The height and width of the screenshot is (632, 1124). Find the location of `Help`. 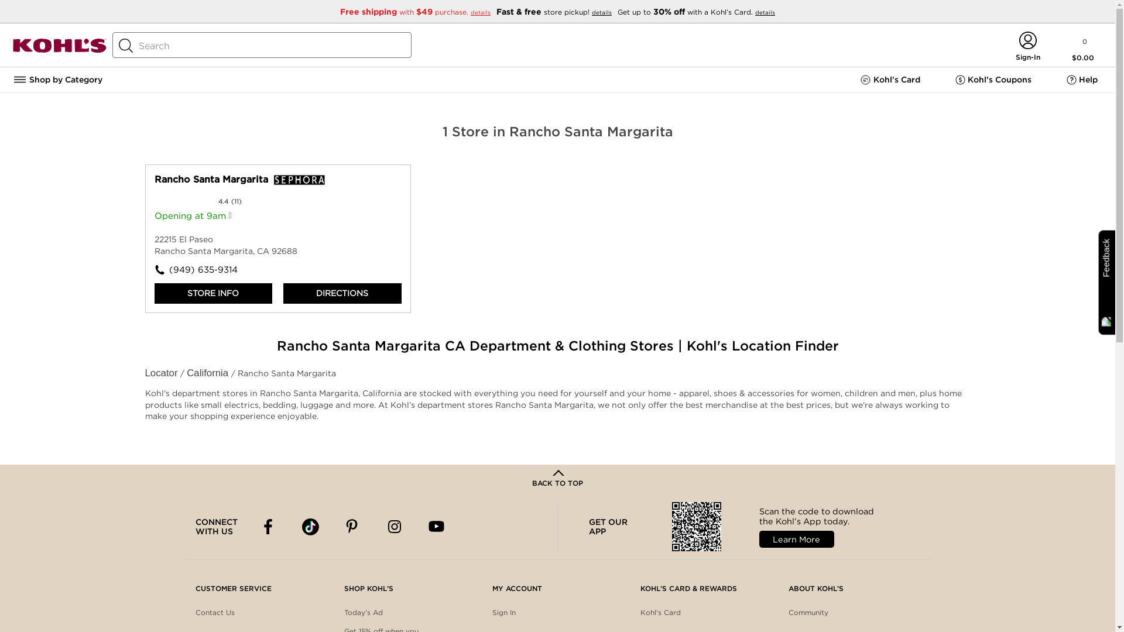

Help is located at coordinates (1082, 80).